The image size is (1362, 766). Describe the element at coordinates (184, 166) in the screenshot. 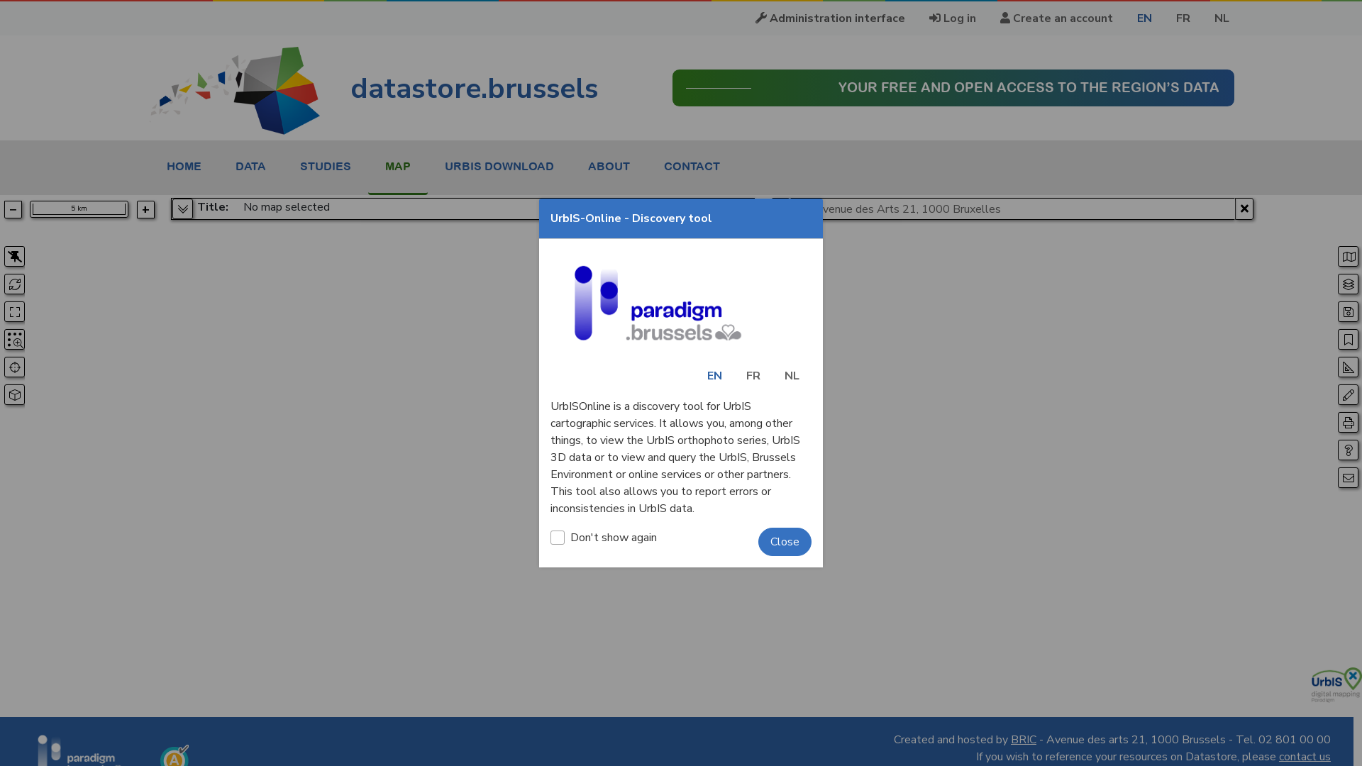

I see `HOME` at that location.